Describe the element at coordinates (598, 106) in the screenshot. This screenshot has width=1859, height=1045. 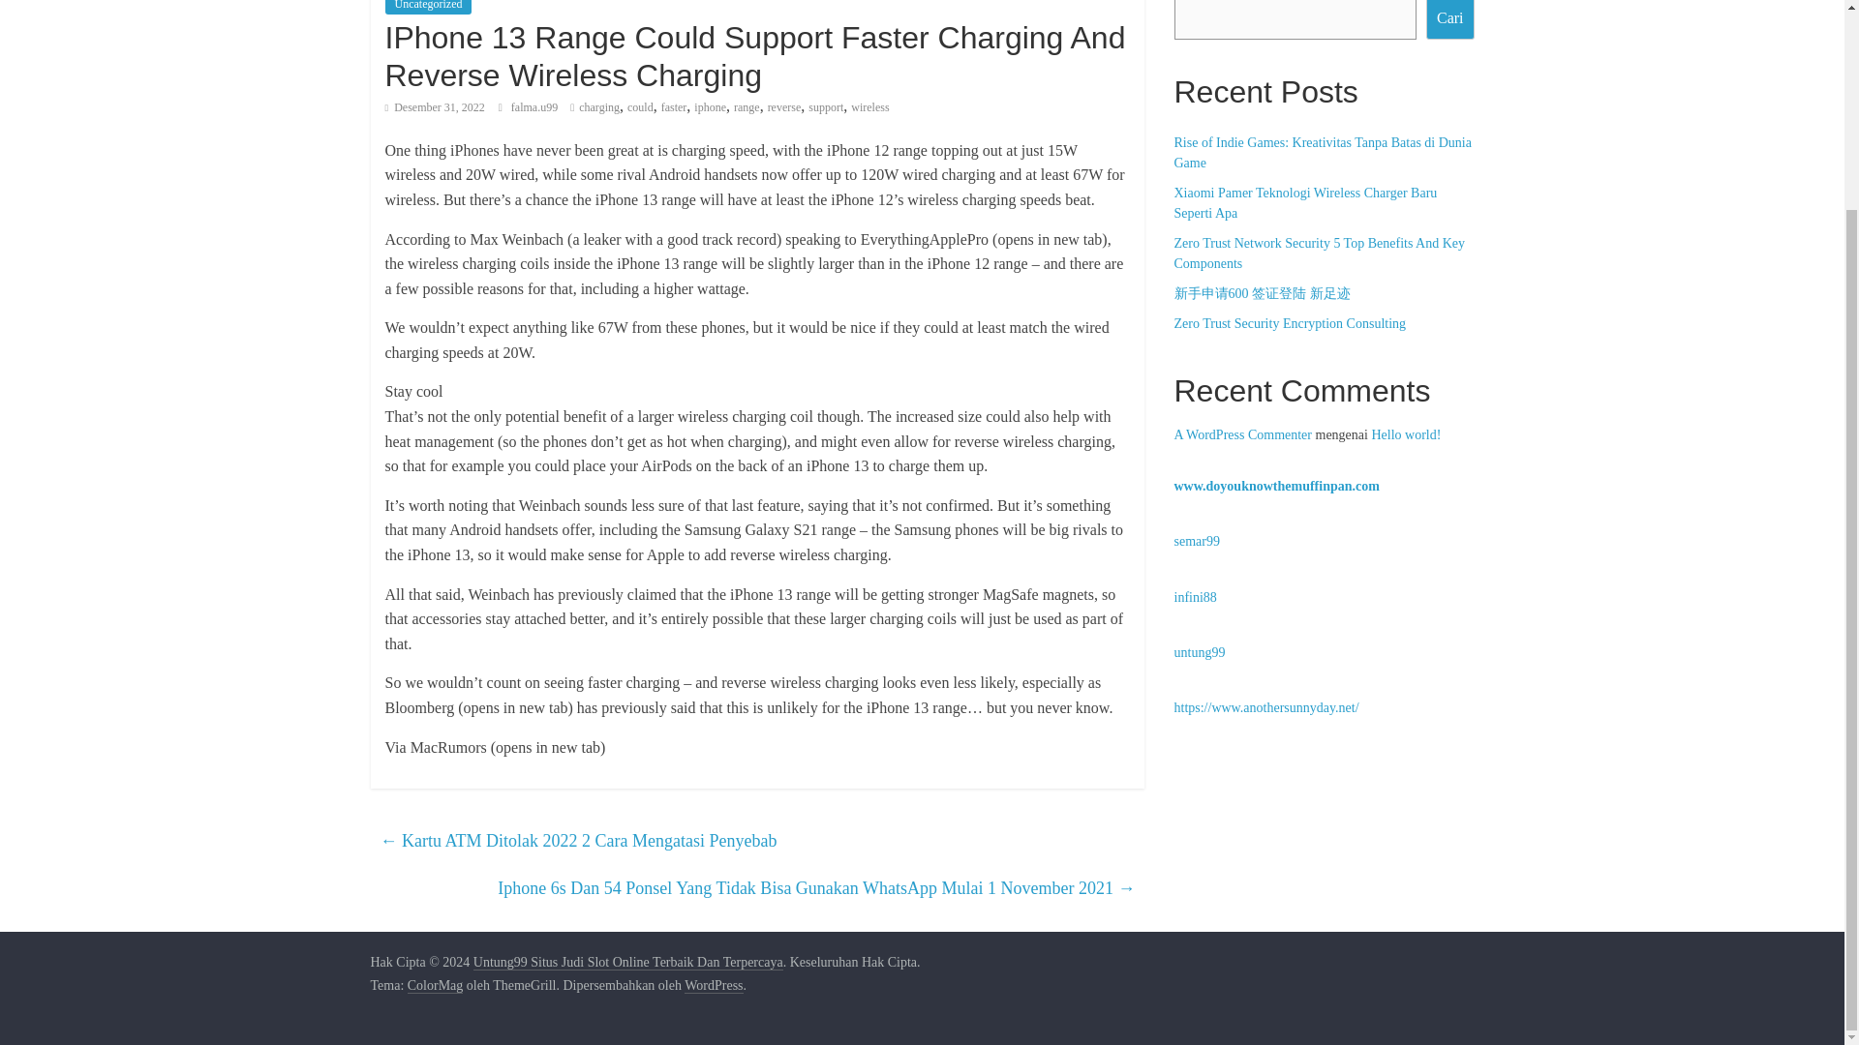
I see `charging` at that location.